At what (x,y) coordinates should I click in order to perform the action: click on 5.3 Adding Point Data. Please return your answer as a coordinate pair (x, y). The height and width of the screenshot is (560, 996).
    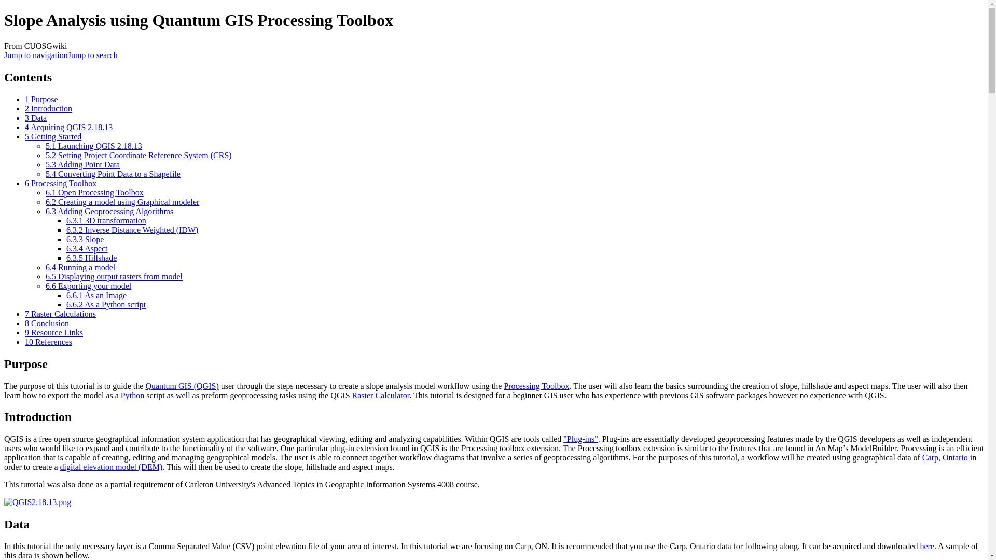
    Looking at the image, I should click on (82, 164).